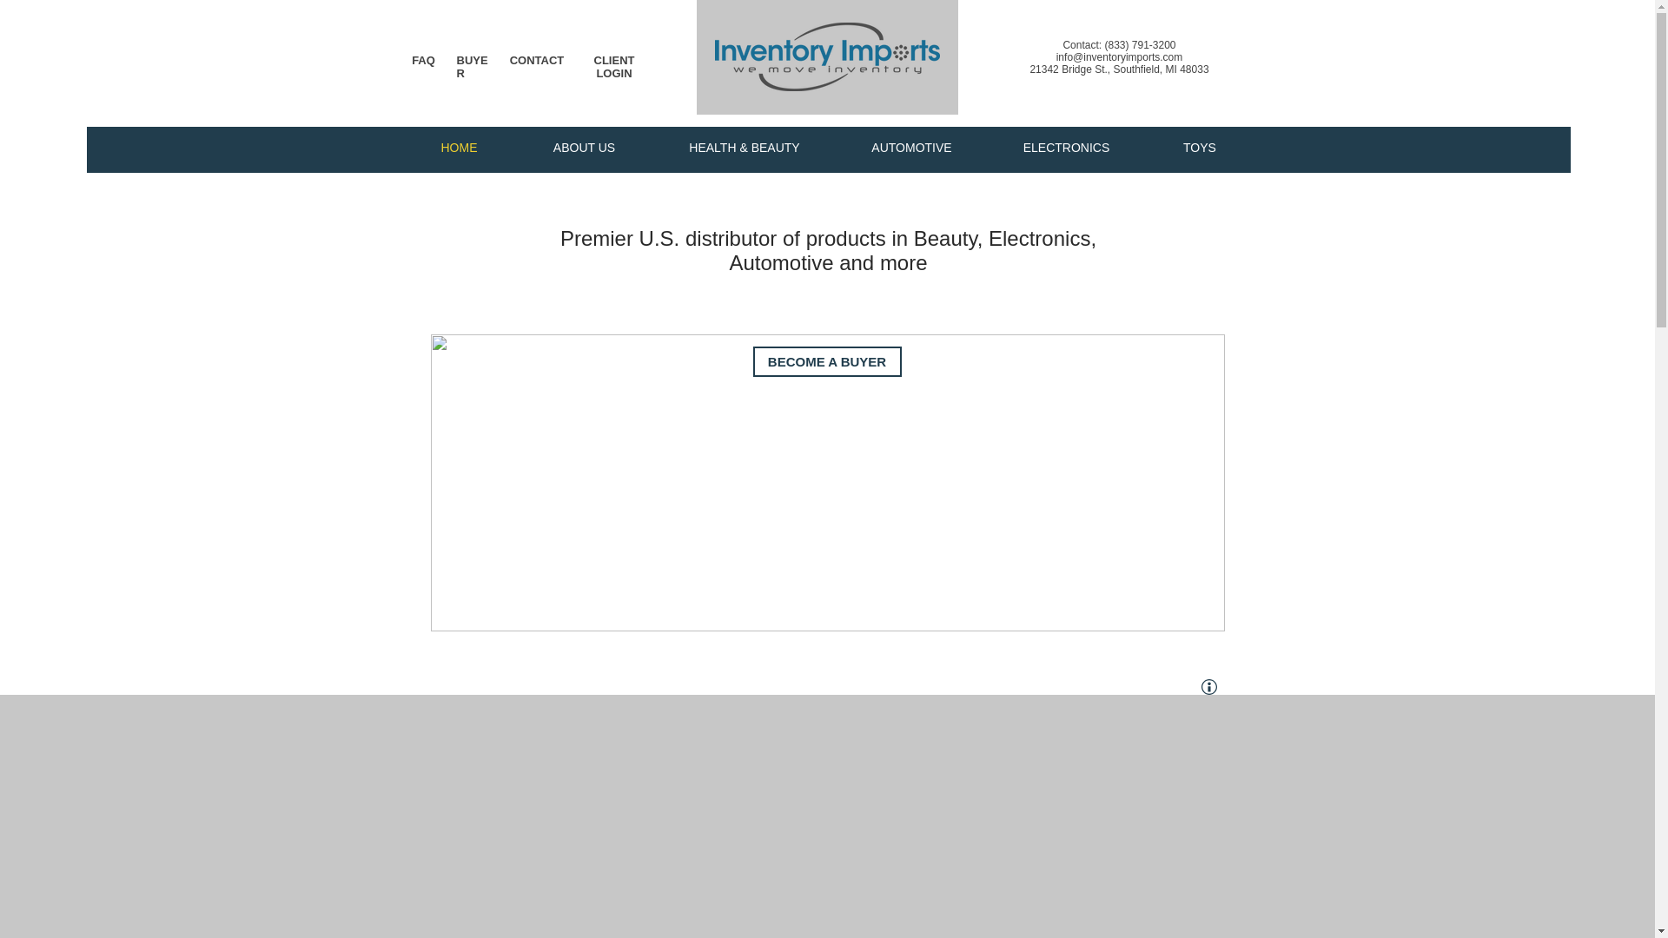 The height and width of the screenshot is (938, 1668). Describe the element at coordinates (614, 66) in the screenshot. I see `CLIENT LOGIN` at that location.